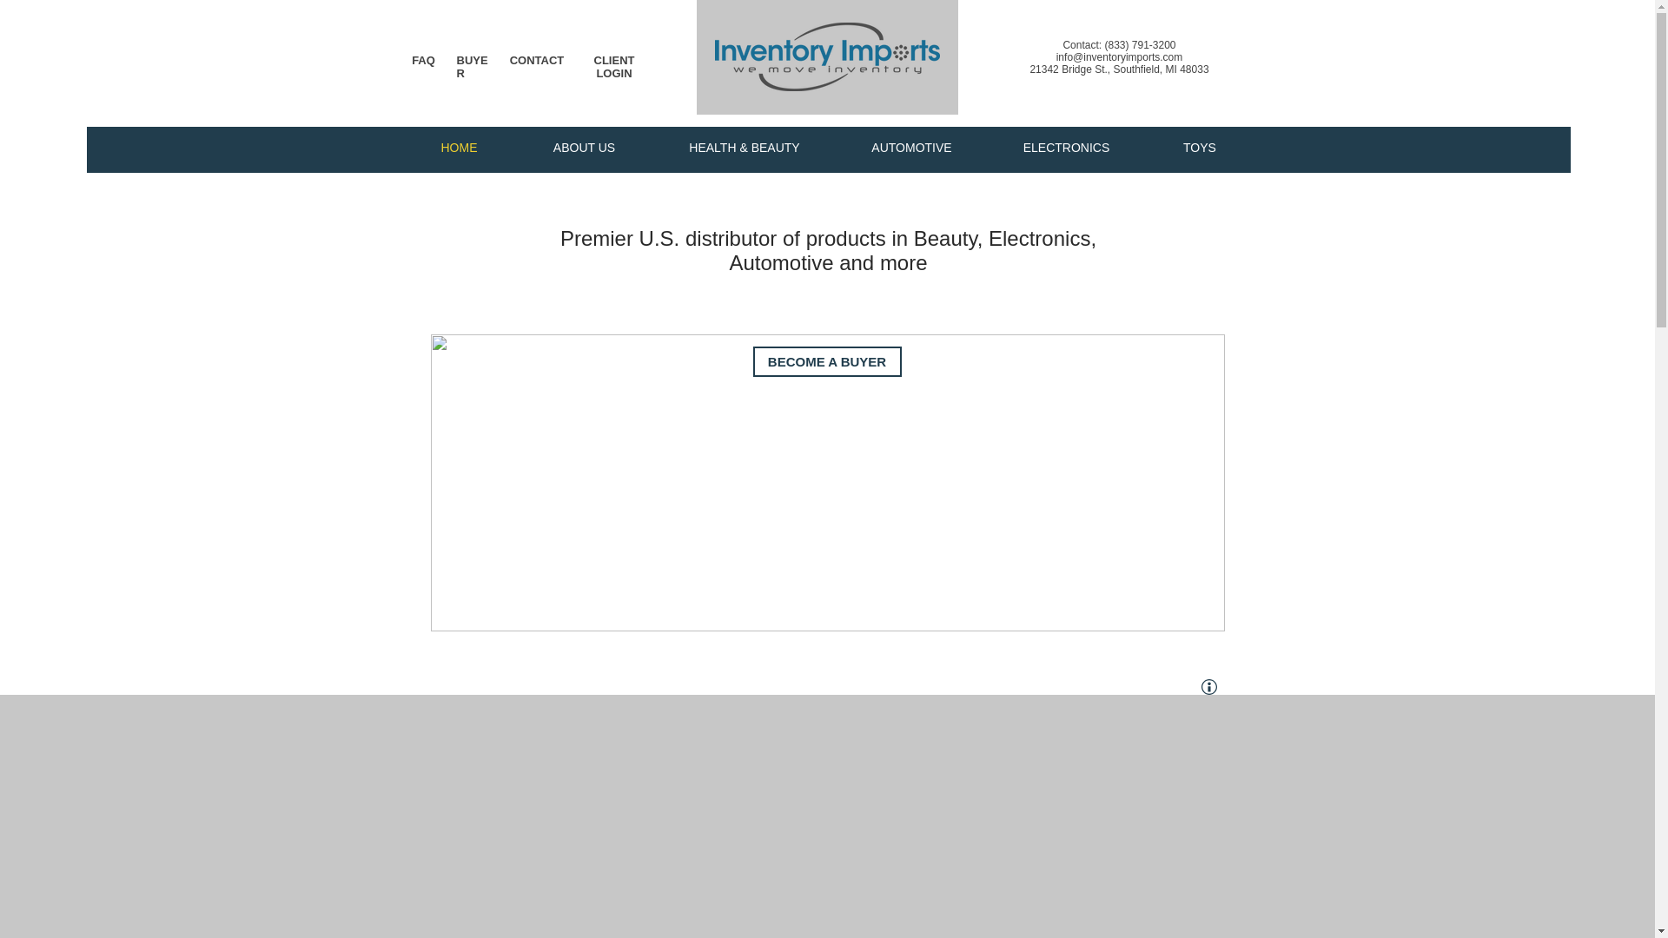 The height and width of the screenshot is (938, 1668). Describe the element at coordinates (614, 66) in the screenshot. I see `CLIENT LOGIN` at that location.